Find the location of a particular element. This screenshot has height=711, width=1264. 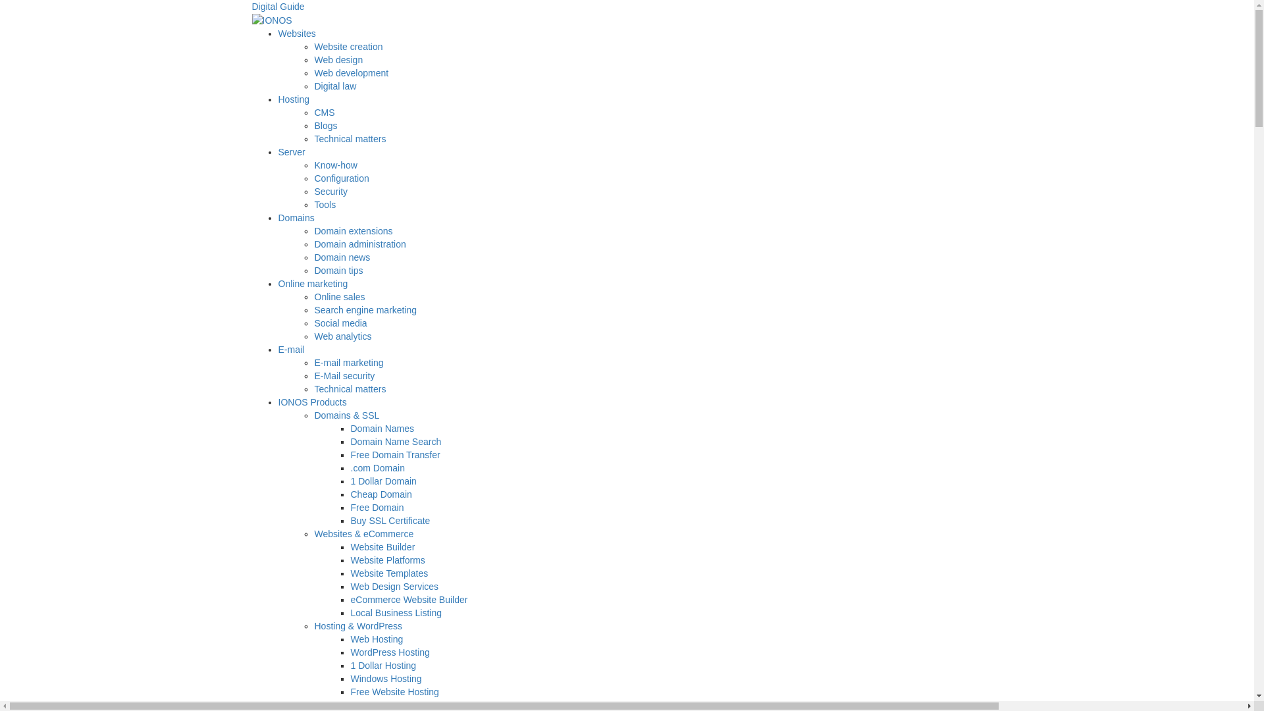

Office is located at coordinates (327, 705).